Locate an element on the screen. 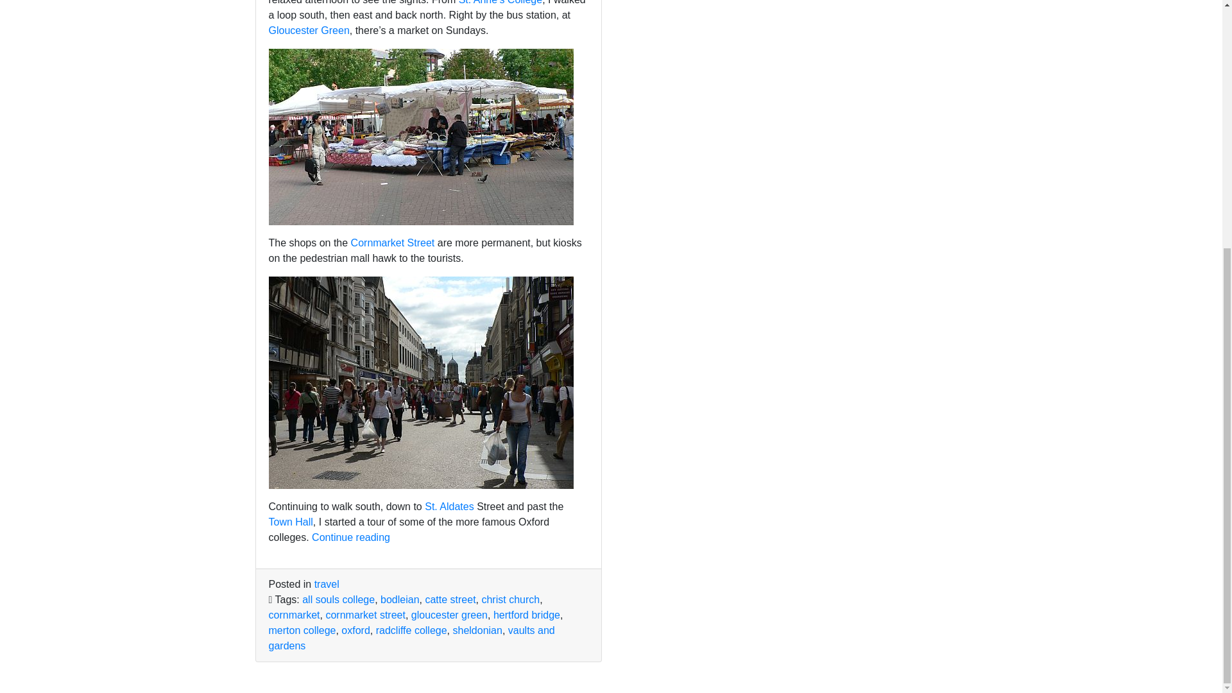 The width and height of the screenshot is (1232, 693). all souls college is located at coordinates (338, 599).